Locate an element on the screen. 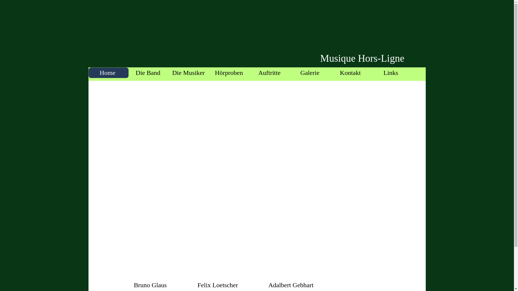 Image resolution: width=518 pixels, height=291 pixels. Home is located at coordinates (109, 73).